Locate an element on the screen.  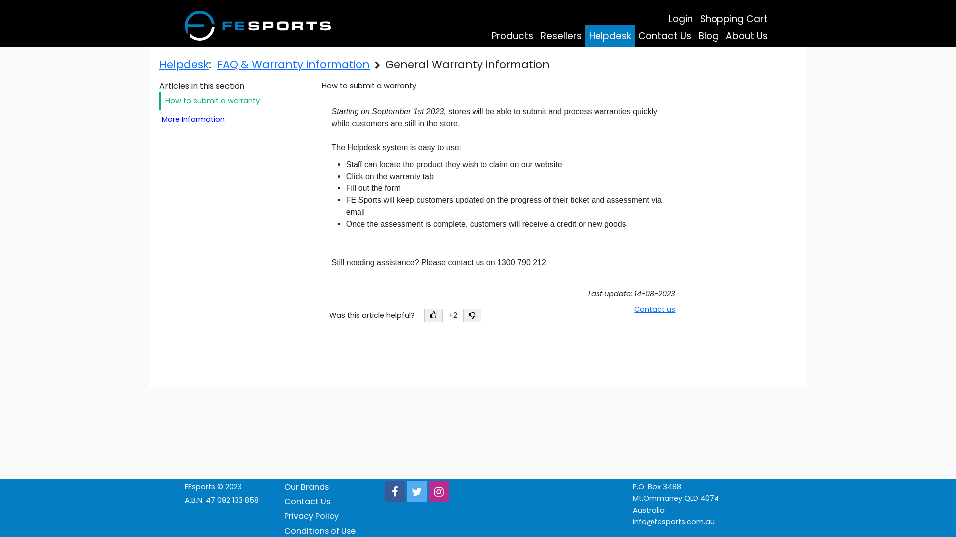
Contact Us is located at coordinates (307, 501).